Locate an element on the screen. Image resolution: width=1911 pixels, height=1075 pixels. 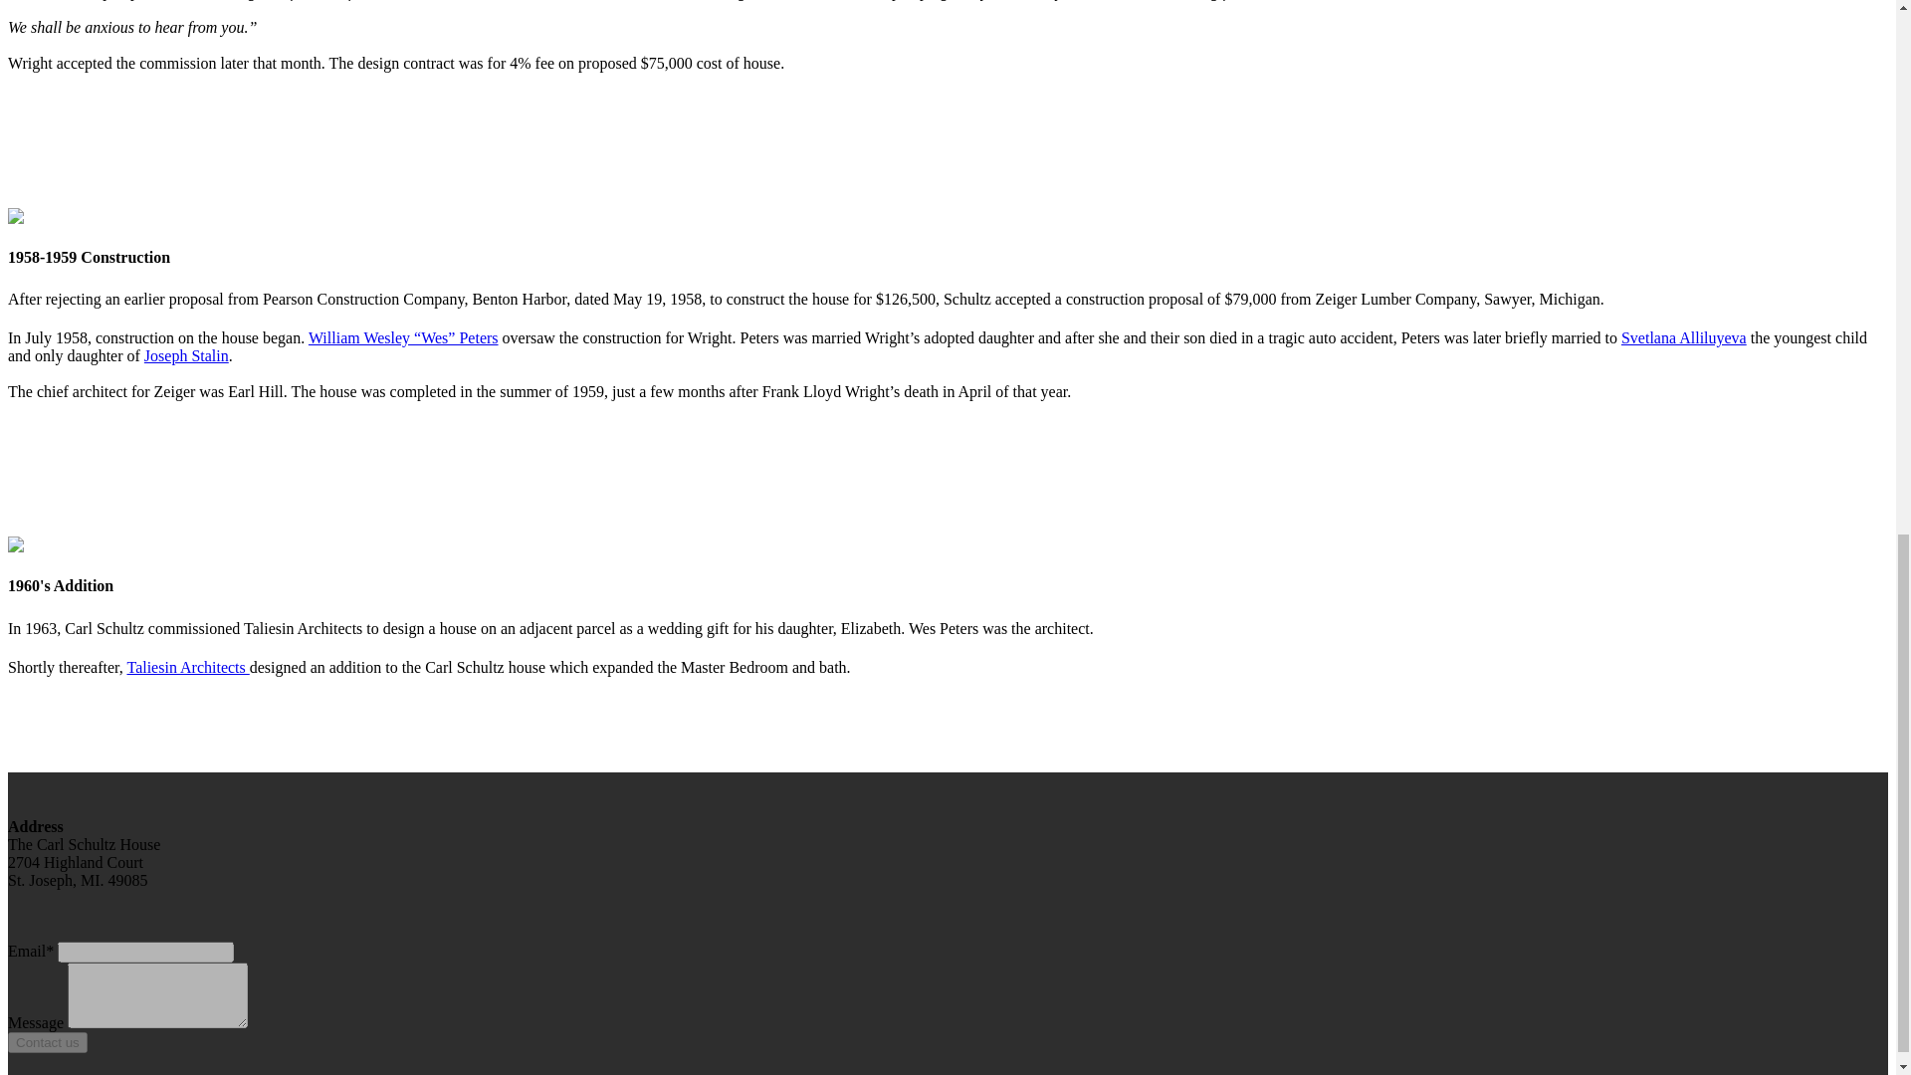
Contact us is located at coordinates (48, 1042).